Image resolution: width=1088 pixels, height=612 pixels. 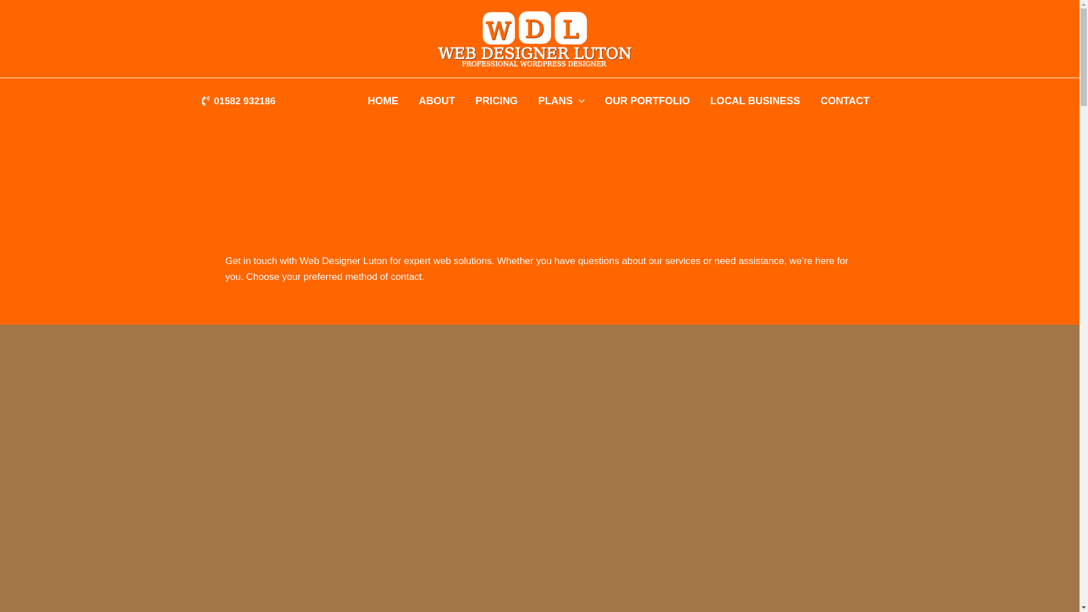 What do you see at coordinates (755, 101) in the screenshot?
I see `LOCAL BUSINESS` at bounding box center [755, 101].